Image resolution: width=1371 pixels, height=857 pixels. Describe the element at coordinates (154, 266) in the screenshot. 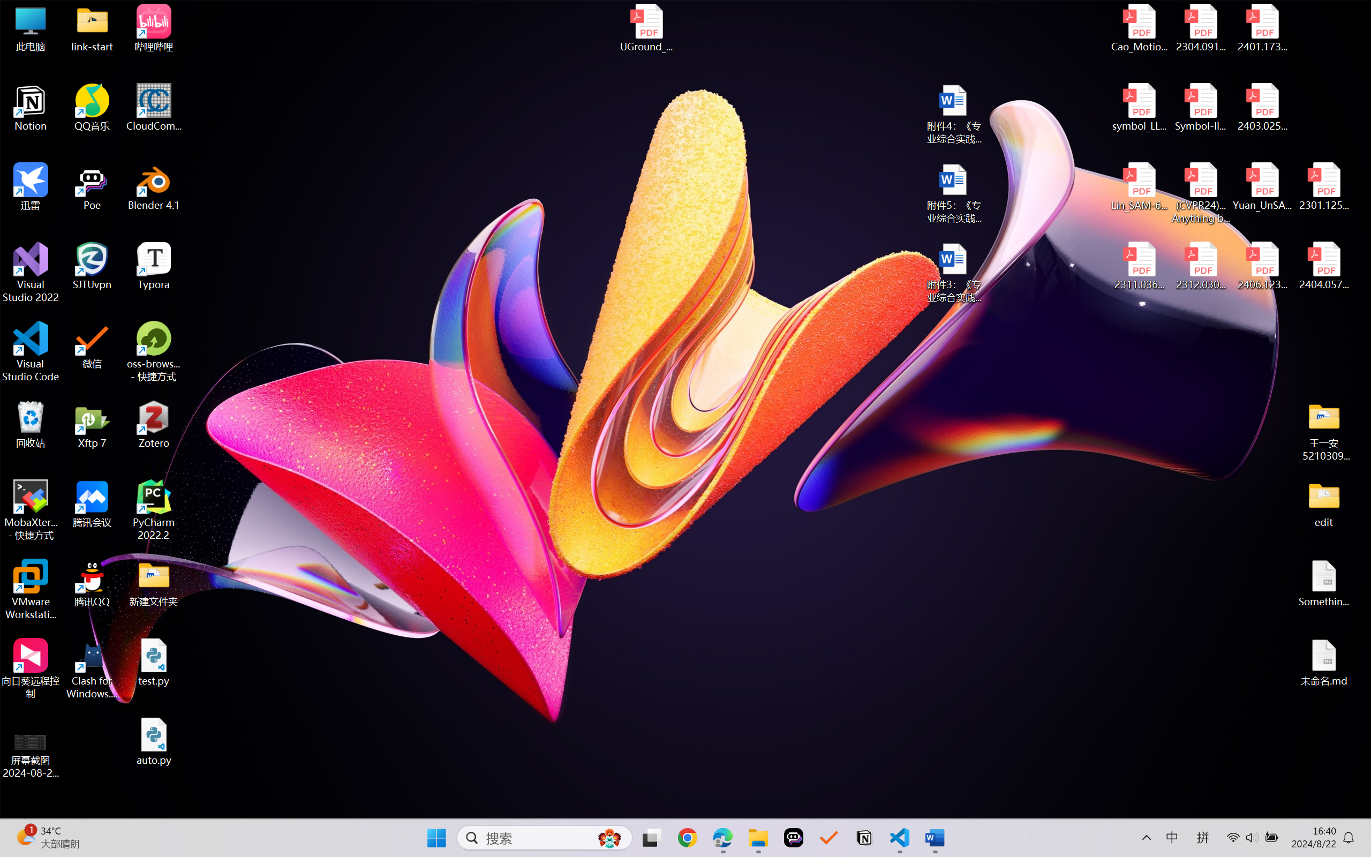

I see `Typora` at that location.